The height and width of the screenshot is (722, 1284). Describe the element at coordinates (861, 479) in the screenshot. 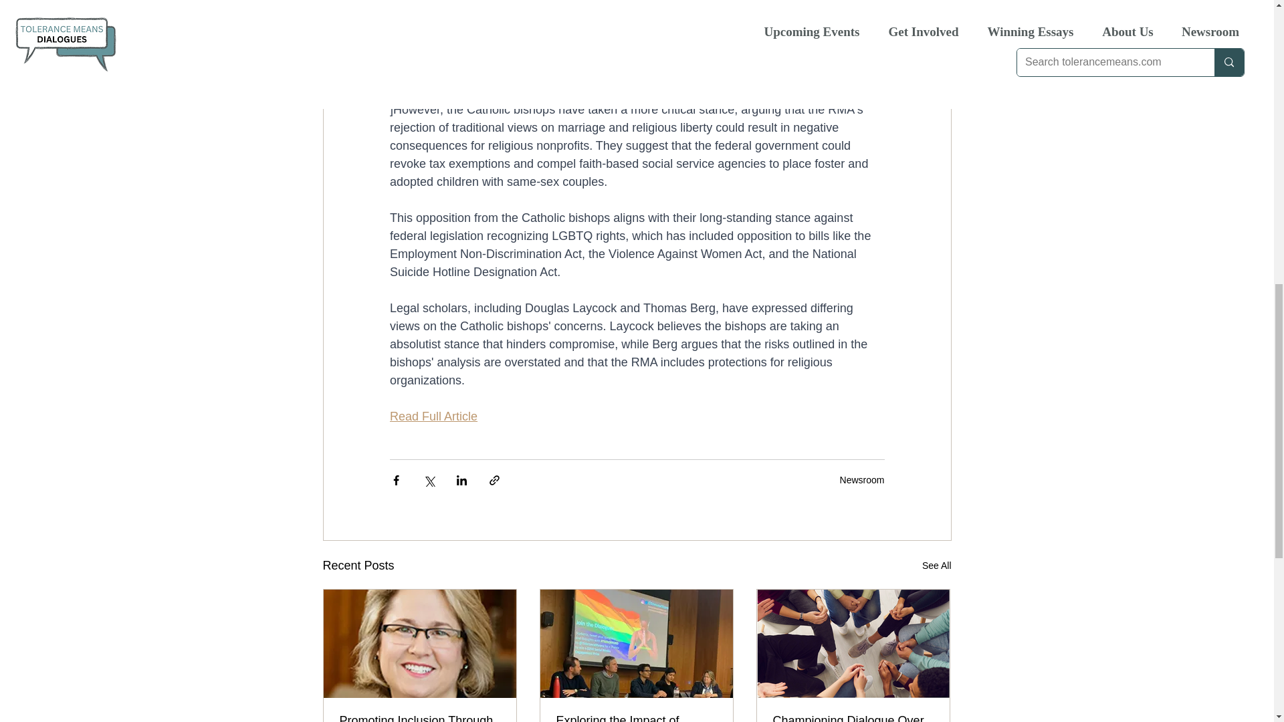

I see `Newsroom` at that location.